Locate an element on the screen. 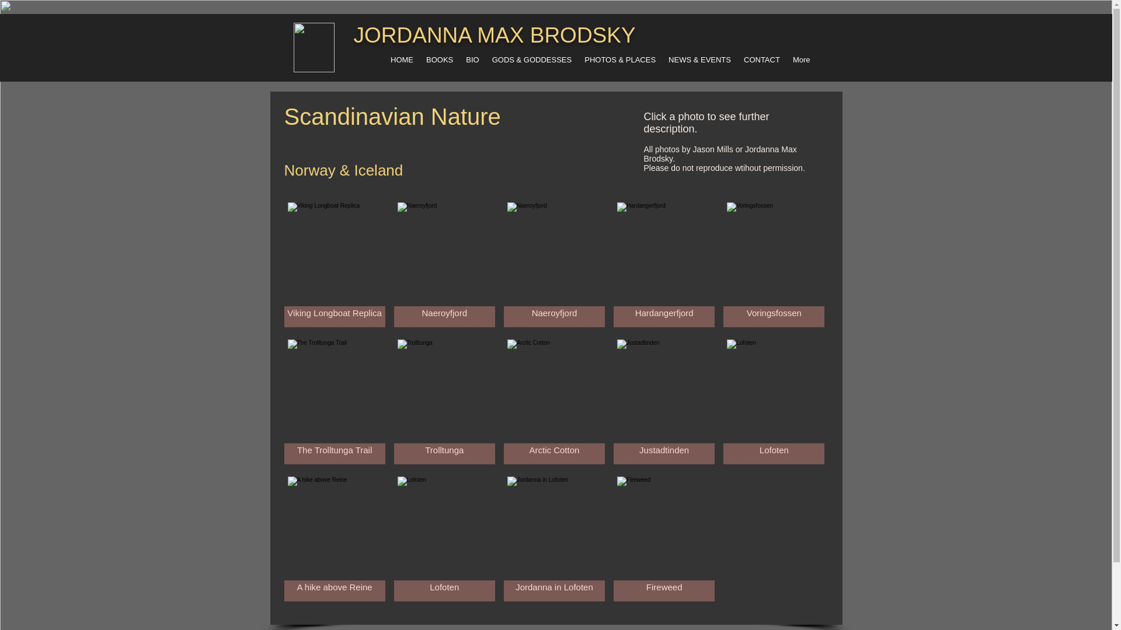 The image size is (1121, 630). BIO is located at coordinates (472, 63).